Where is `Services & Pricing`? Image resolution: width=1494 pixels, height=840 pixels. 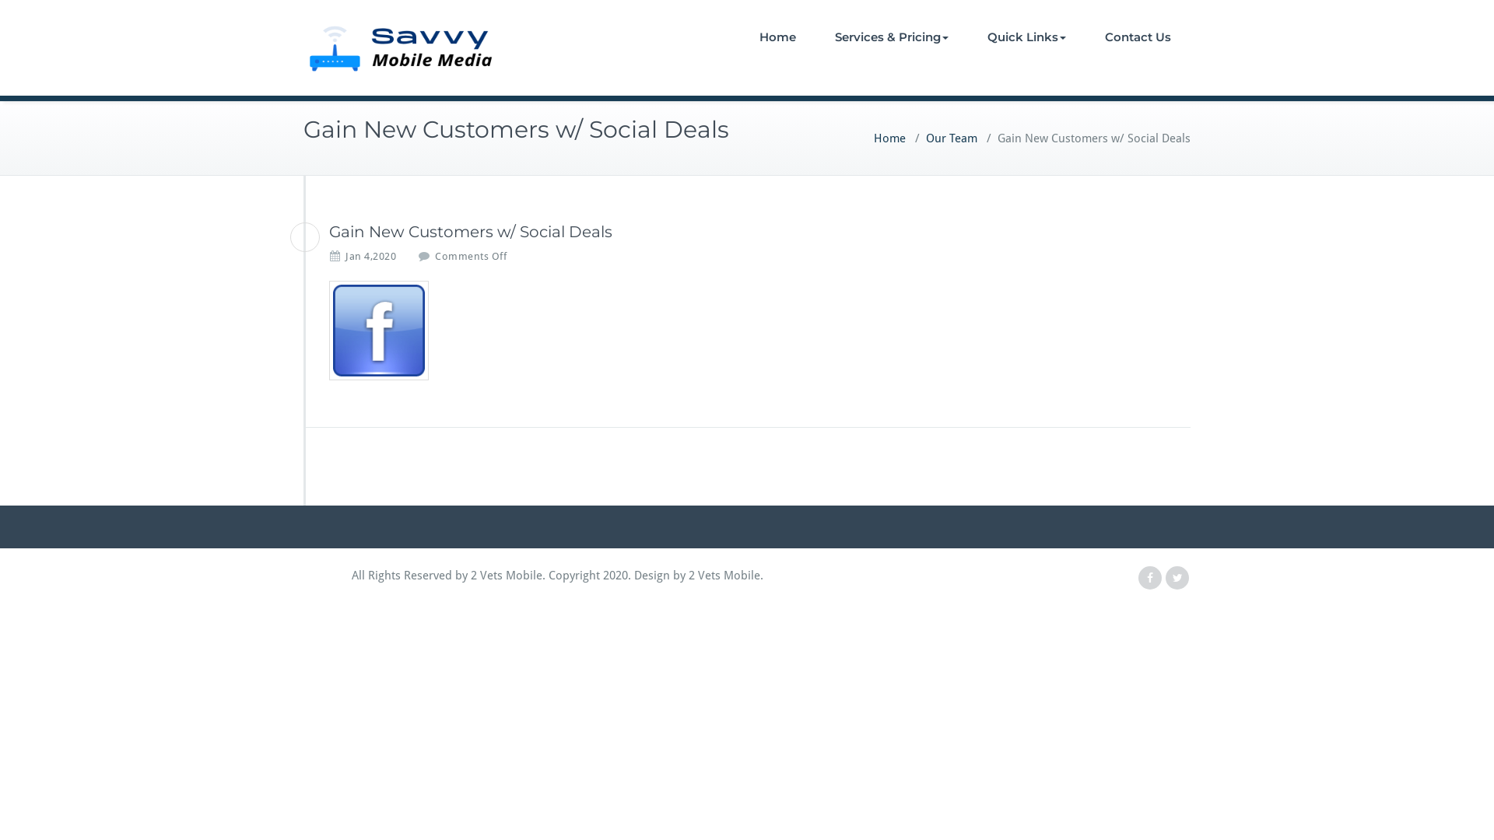
Services & Pricing is located at coordinates (892, 37).